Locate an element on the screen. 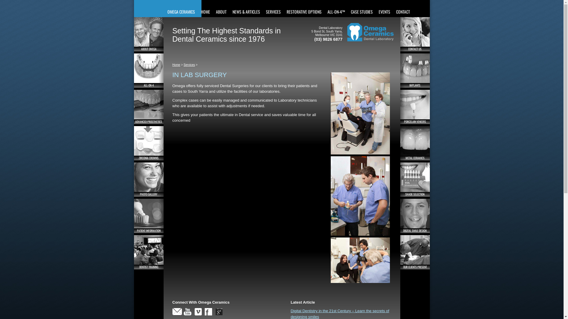 The image size is (568, 319). OMEGA CERAMICS is located at coordinates (181, 9).